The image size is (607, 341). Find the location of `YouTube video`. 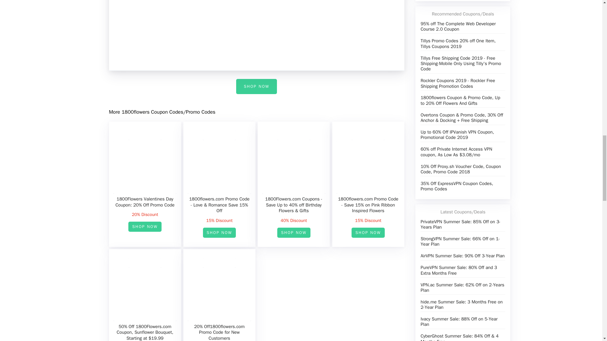

YouTube video is located at coordinates (256, 35).